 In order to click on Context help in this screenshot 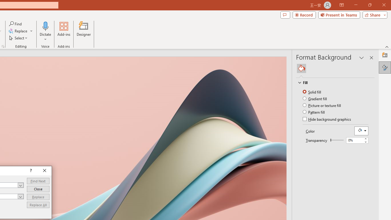, I will do `click(30, 170)`.